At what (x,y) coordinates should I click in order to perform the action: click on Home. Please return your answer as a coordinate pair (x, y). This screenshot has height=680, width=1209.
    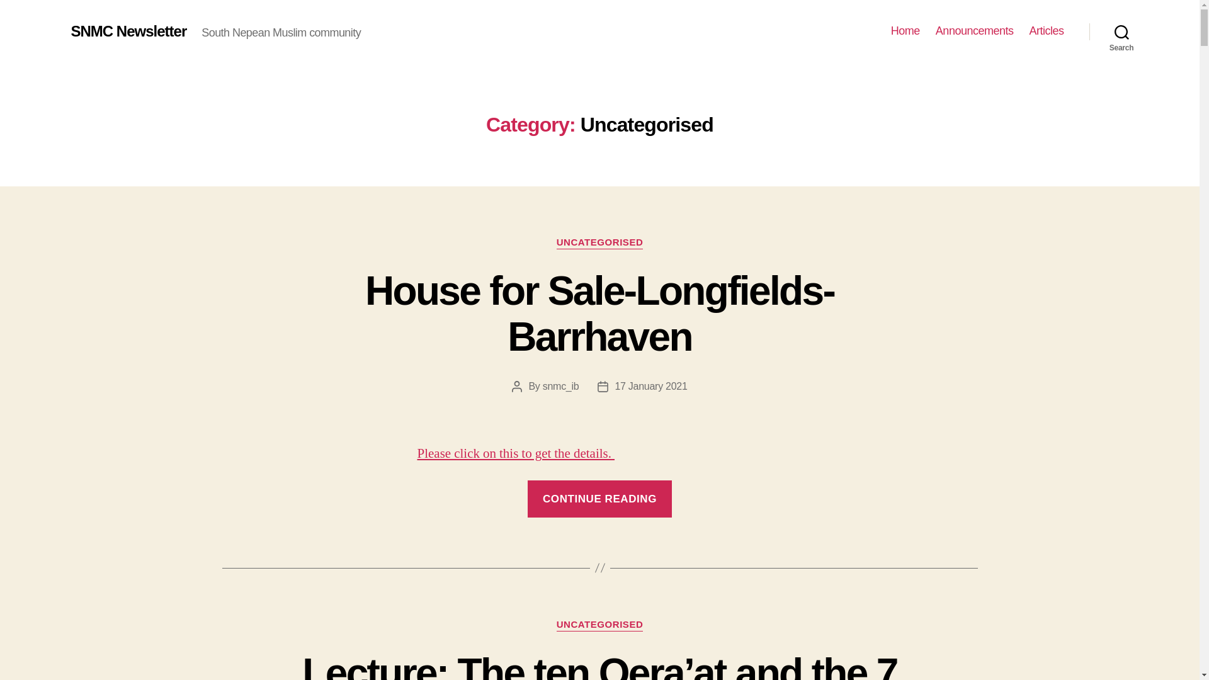
    Looking at the image, I should click on (905, 31).